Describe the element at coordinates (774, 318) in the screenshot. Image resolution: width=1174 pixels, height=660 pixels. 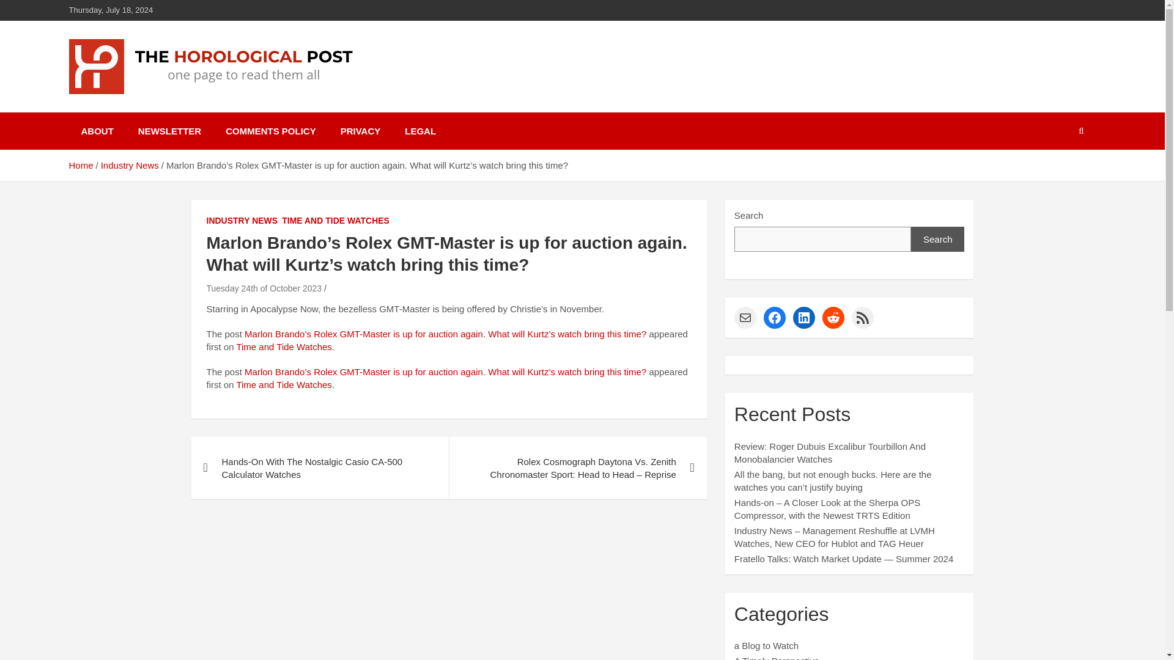
I see `Facebook` at that location.